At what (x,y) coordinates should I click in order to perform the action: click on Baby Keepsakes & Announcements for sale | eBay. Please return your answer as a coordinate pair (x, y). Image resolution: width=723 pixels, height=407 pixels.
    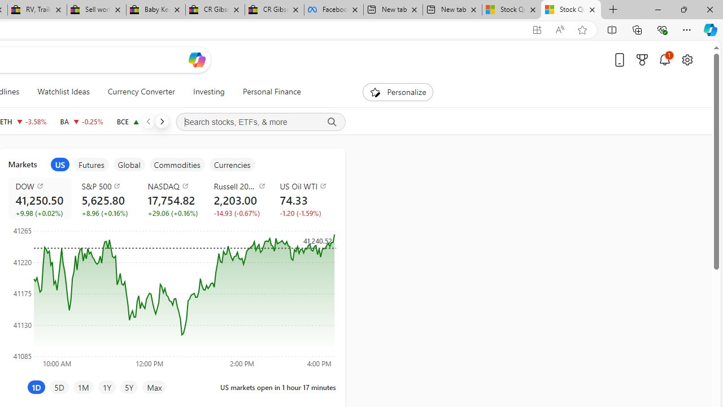
    Looking at the image, I should click on (156, 10).